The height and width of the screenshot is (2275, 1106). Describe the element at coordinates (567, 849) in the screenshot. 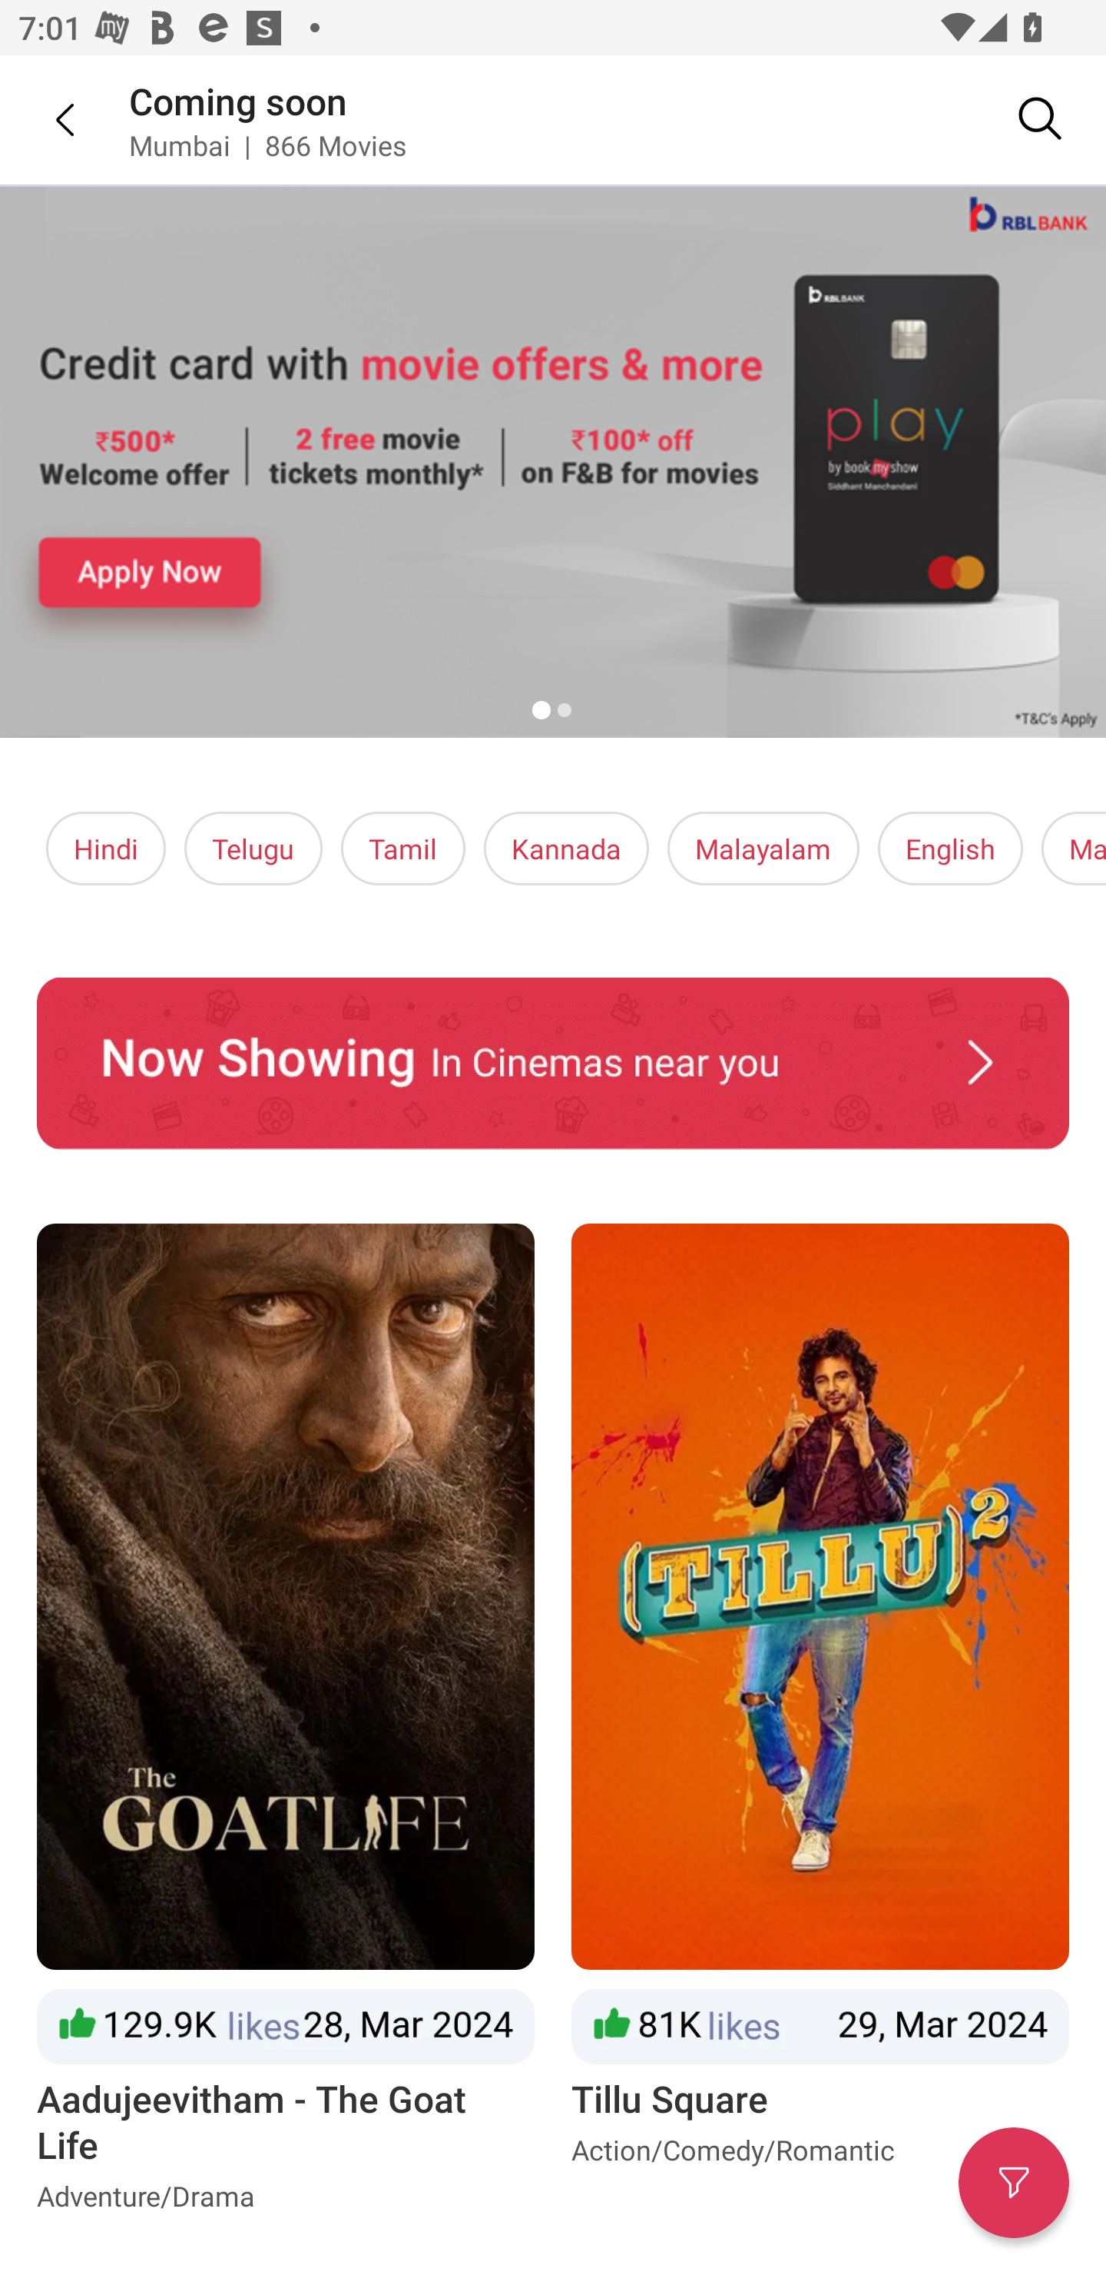

I see `Kannada` at that location.